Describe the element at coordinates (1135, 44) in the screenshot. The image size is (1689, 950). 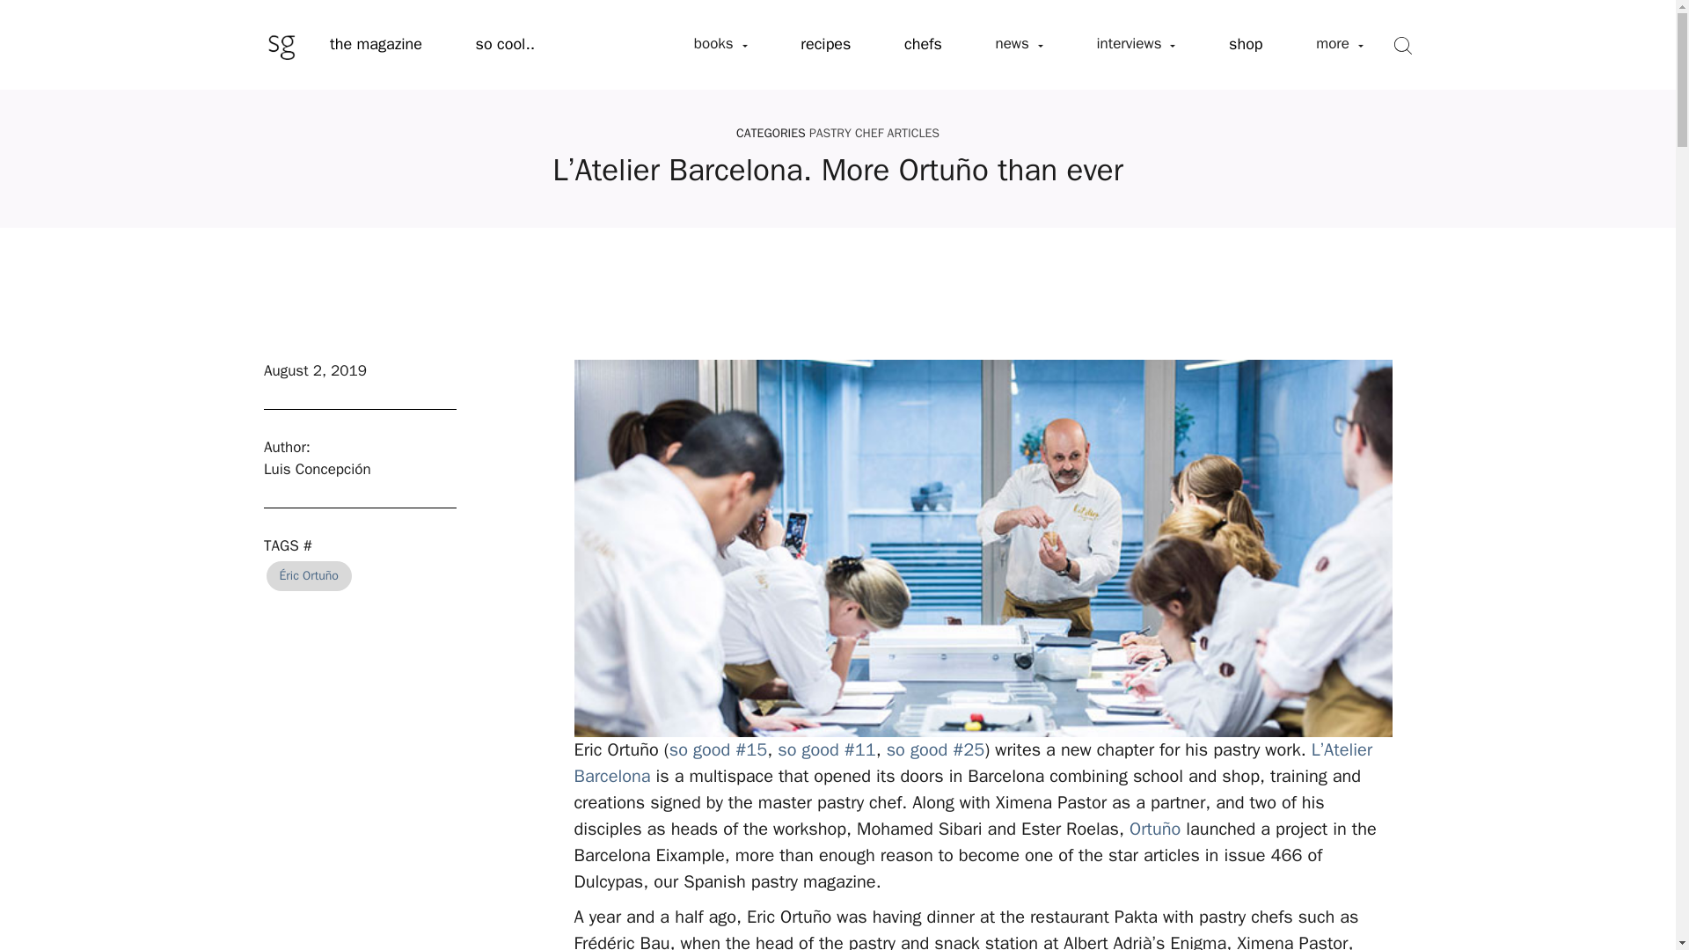
I see `interviews` at that location.